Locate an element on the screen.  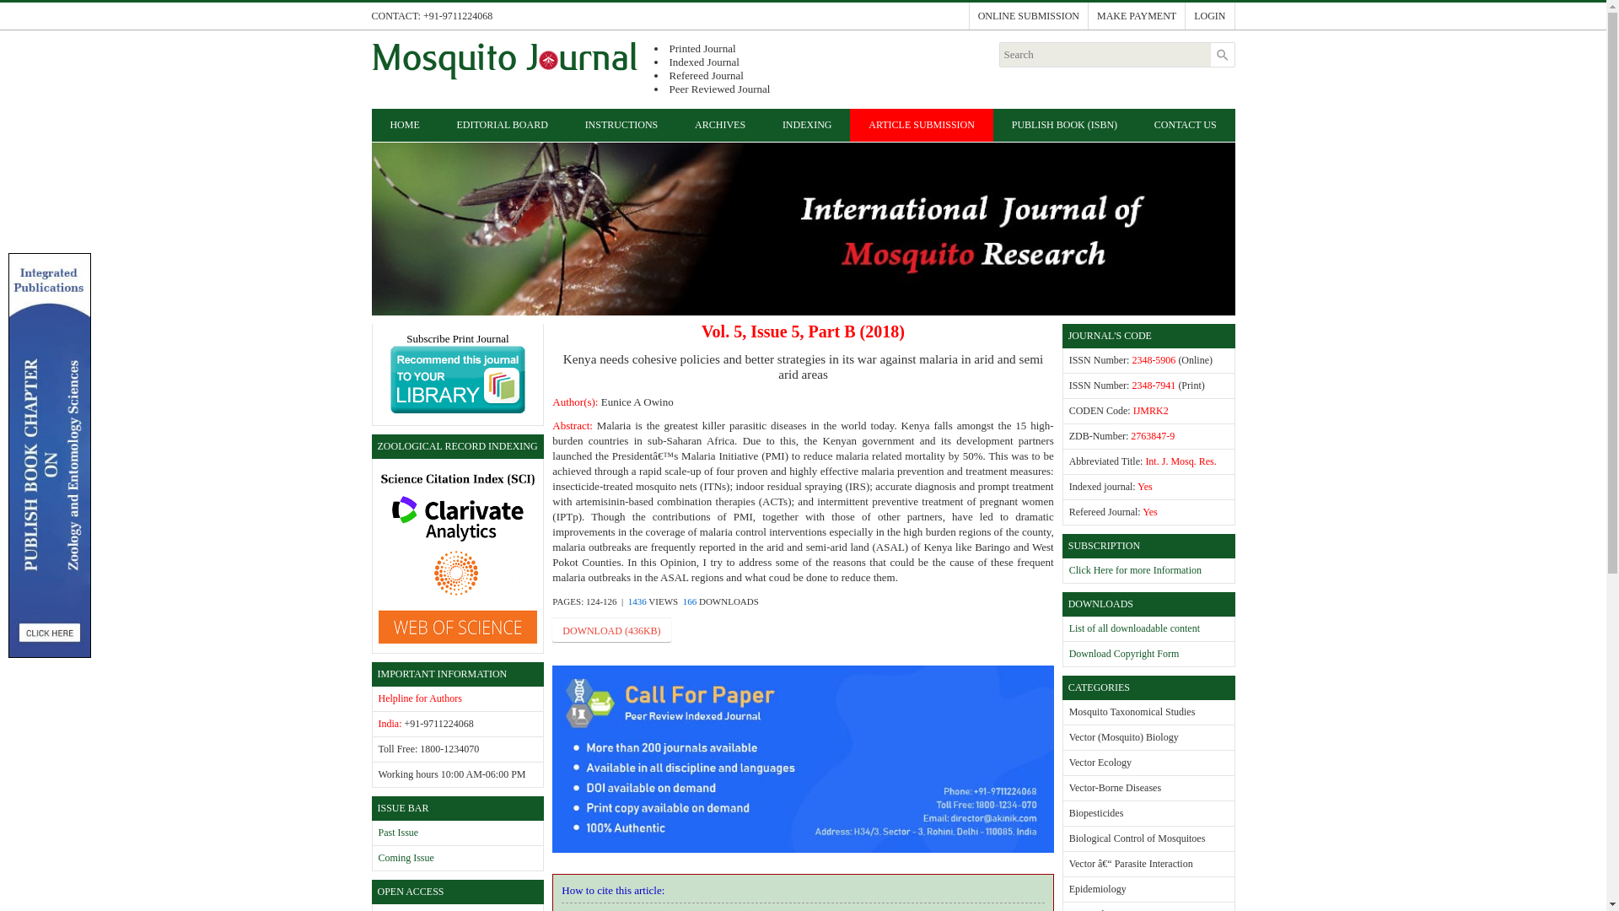
Open Access Policy is located at coordinates (417, 910).